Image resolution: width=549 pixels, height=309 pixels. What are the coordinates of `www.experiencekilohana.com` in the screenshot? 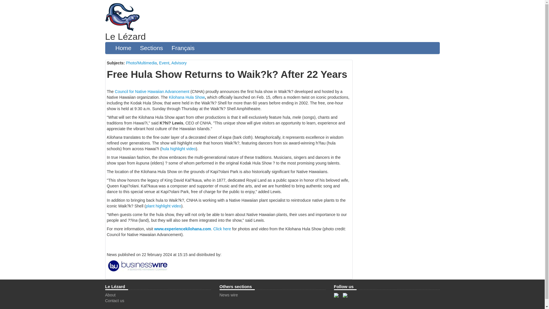 It's located at (182, 229).